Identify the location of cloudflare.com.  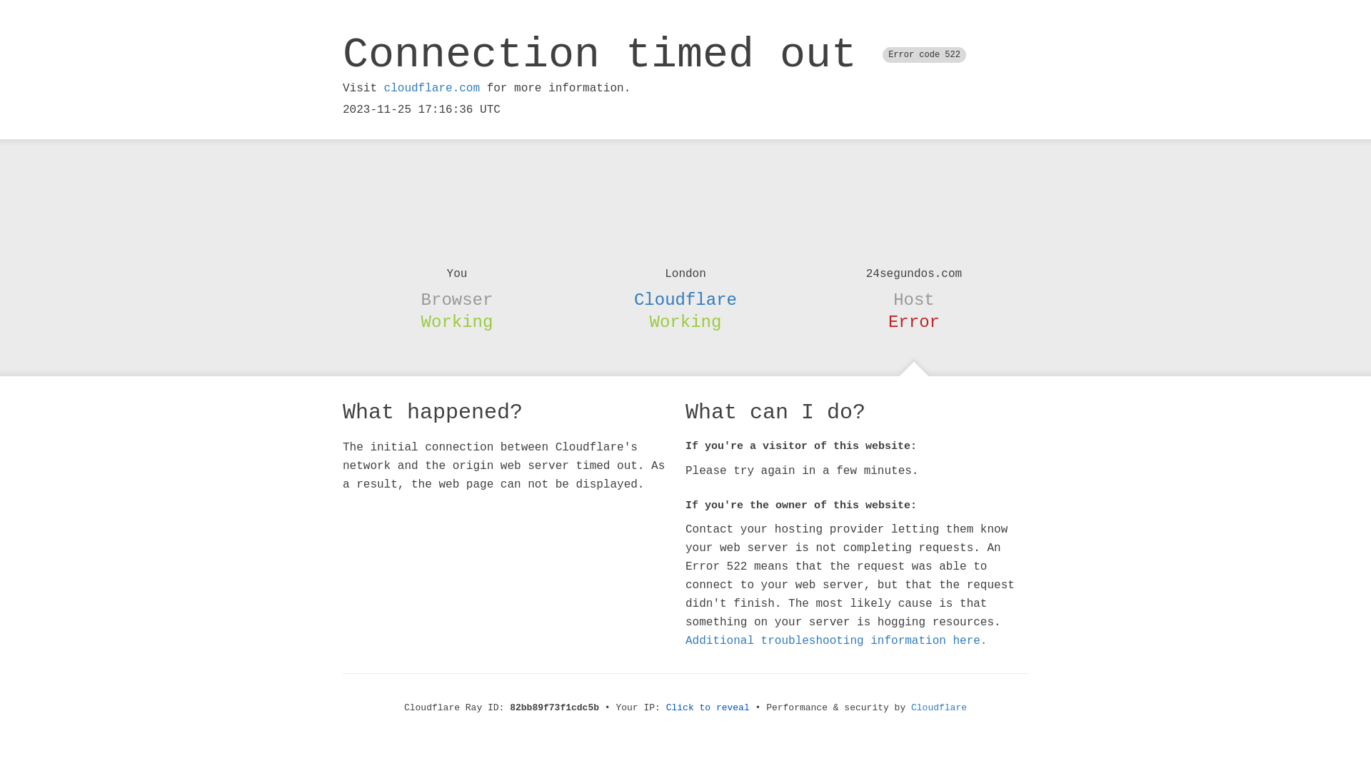
(432, 89).